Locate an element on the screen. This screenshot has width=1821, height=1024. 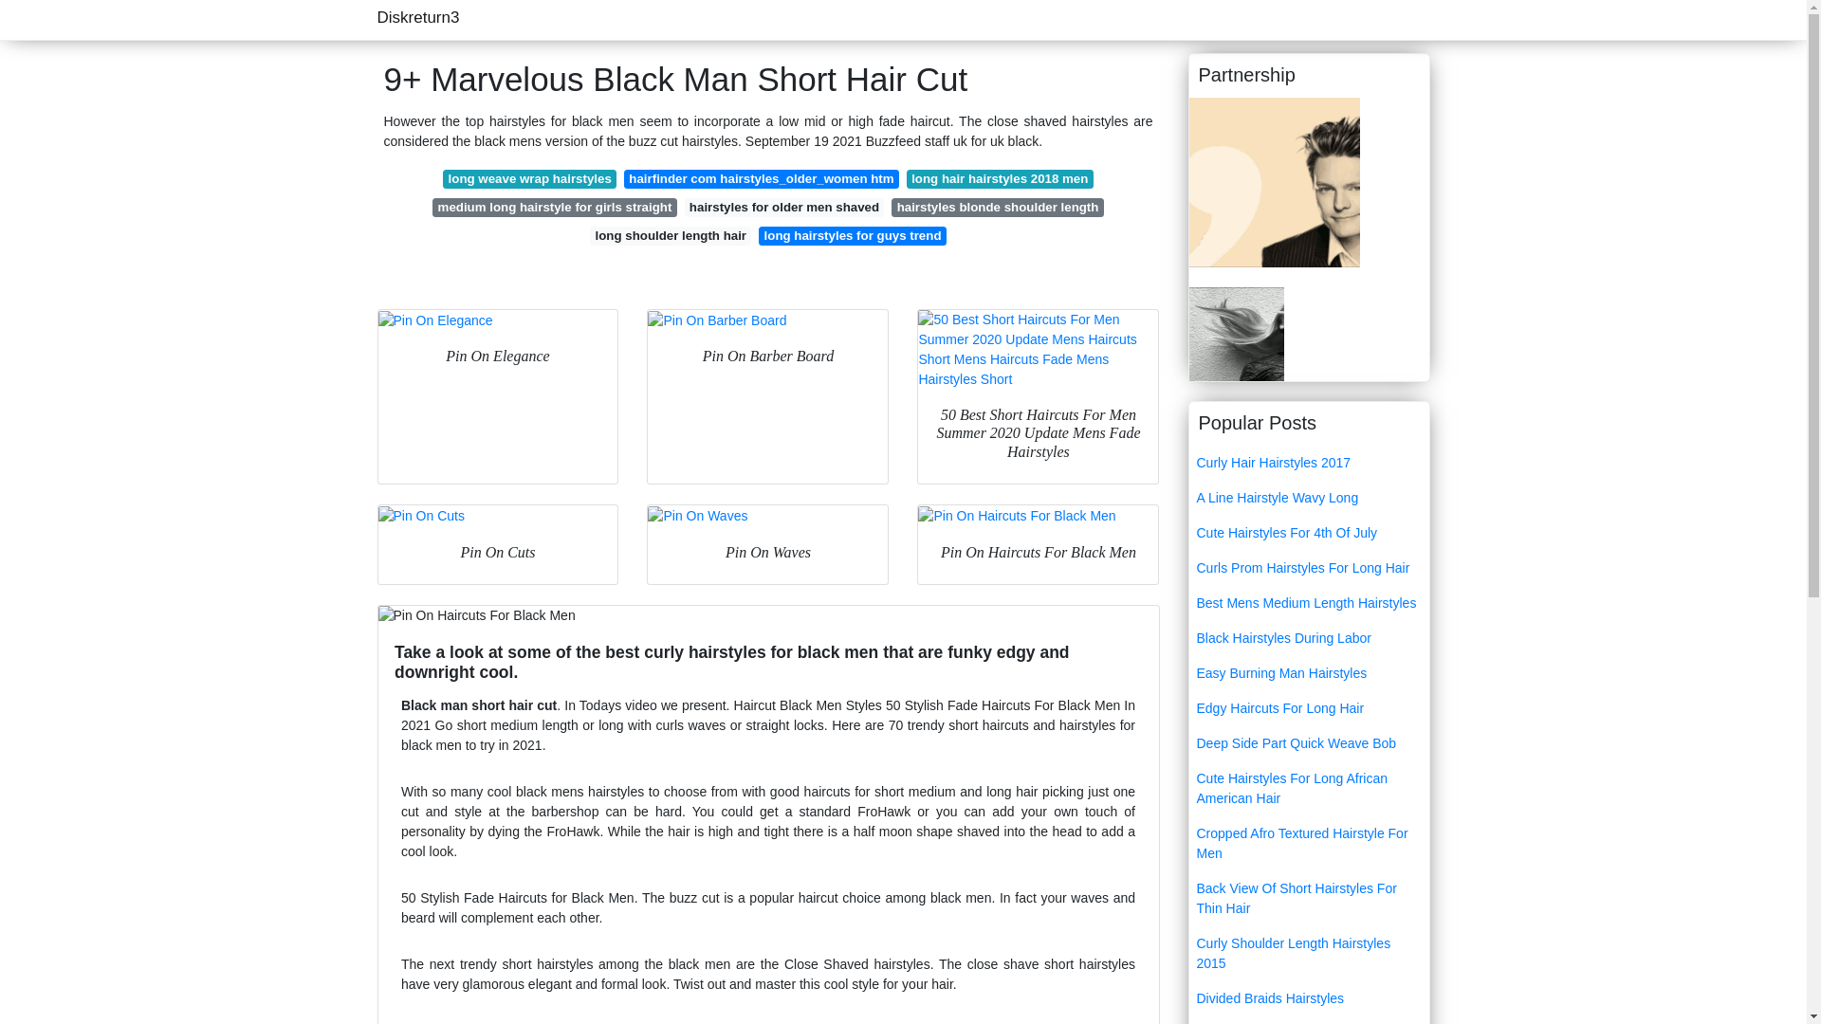
hairstyles blonde shoulder length is located at coordinates (998, 207).